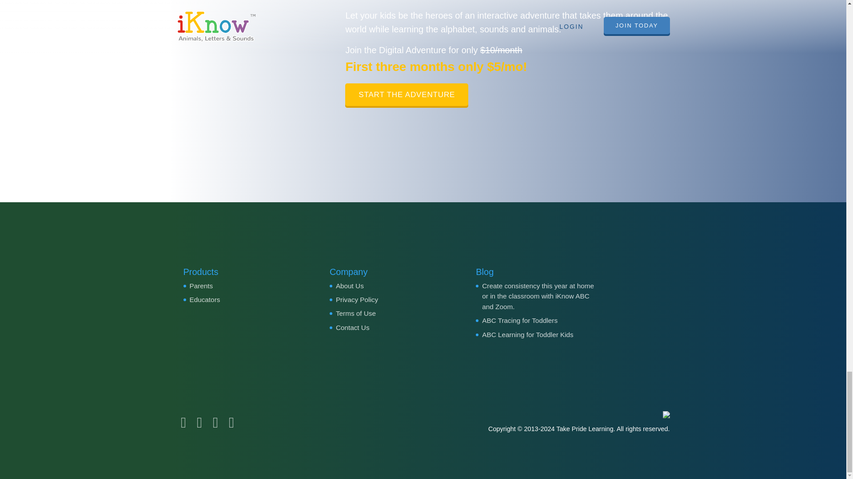  I want to click on ABC Learning for Toddler Kids, so click(527, 334).